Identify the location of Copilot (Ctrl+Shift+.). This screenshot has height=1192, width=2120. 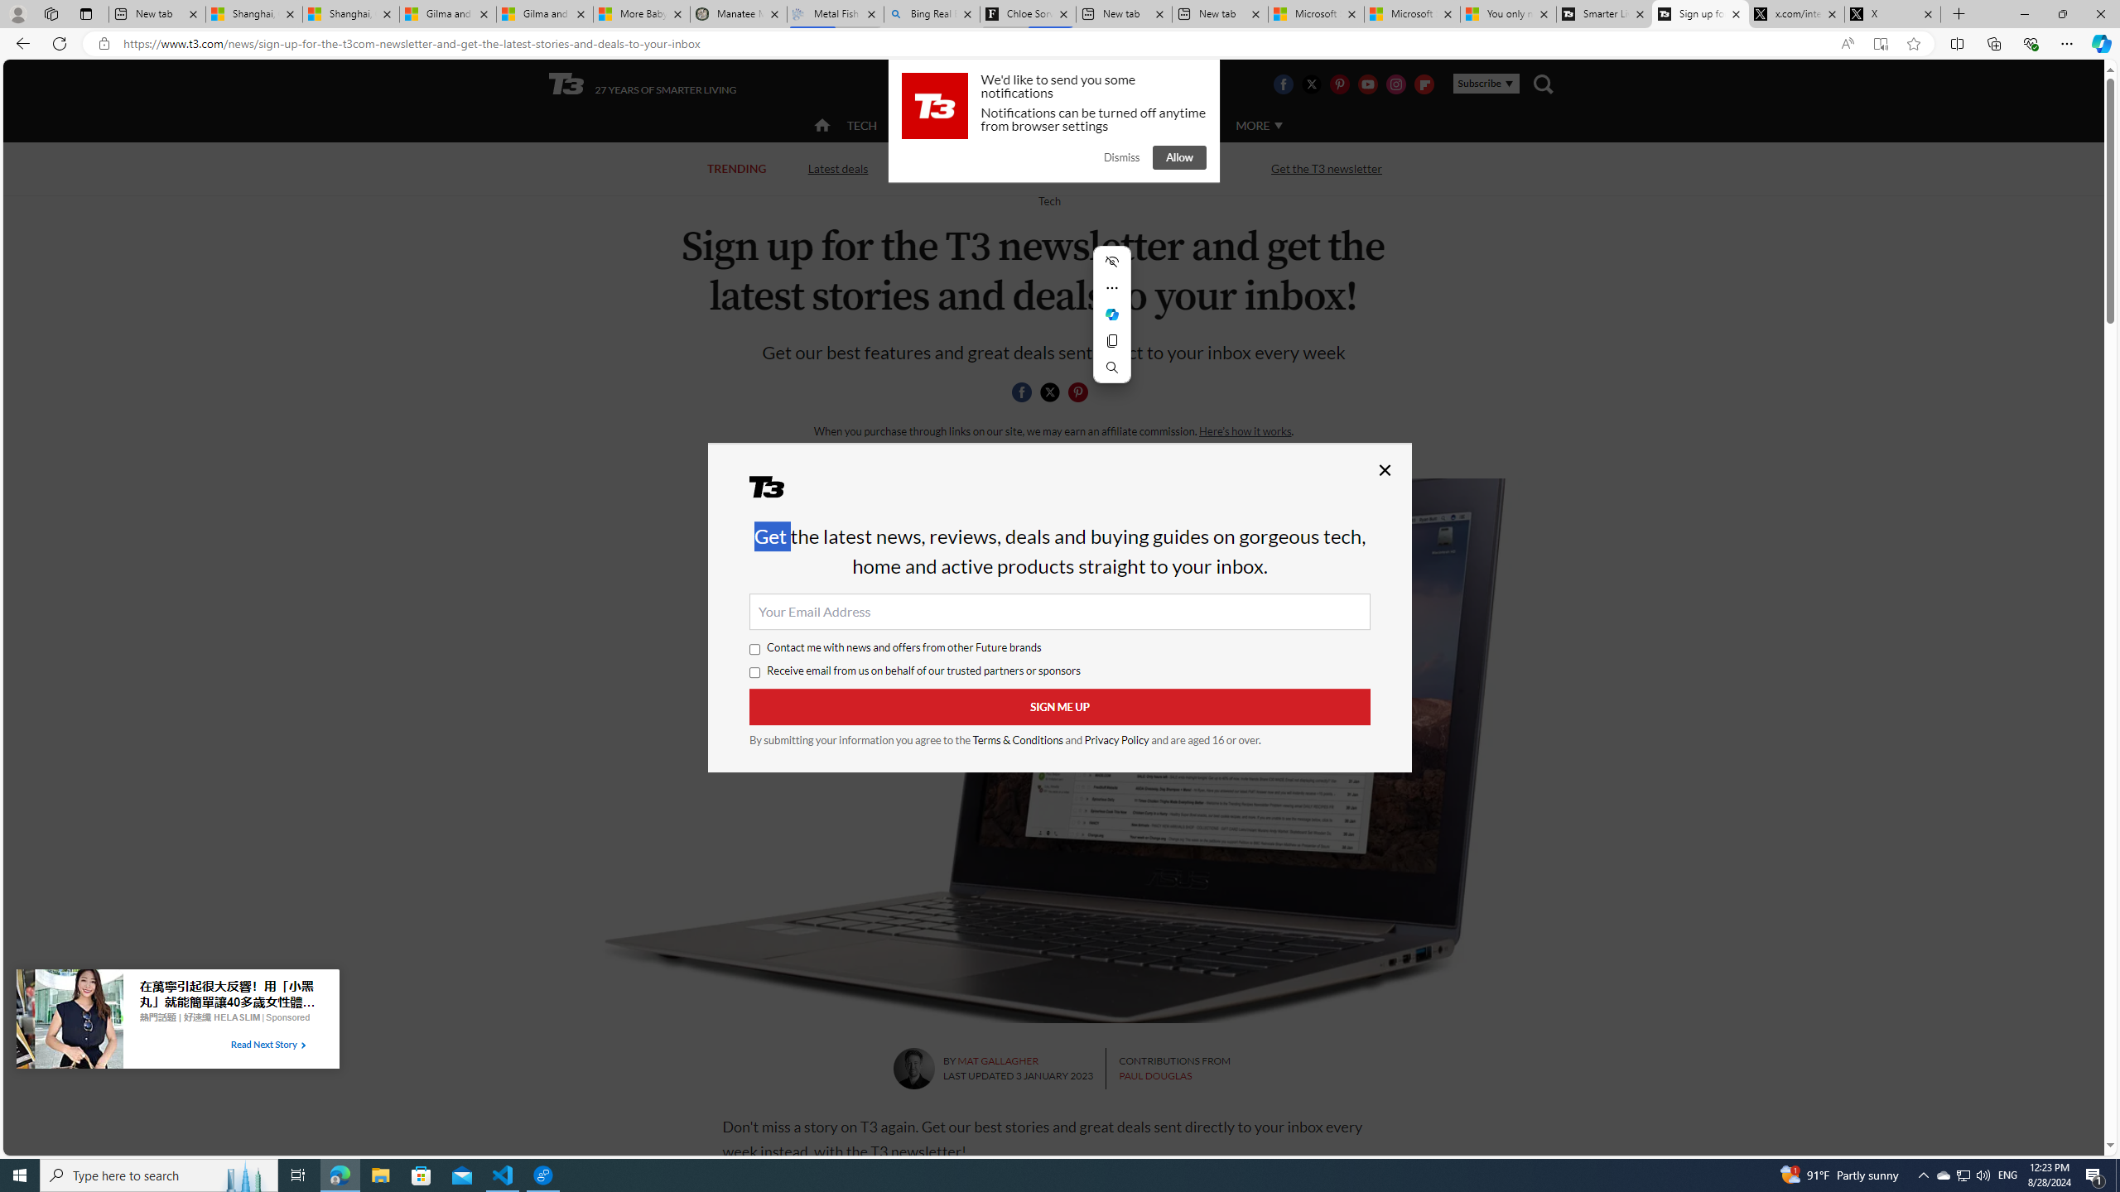
(2100, 43).